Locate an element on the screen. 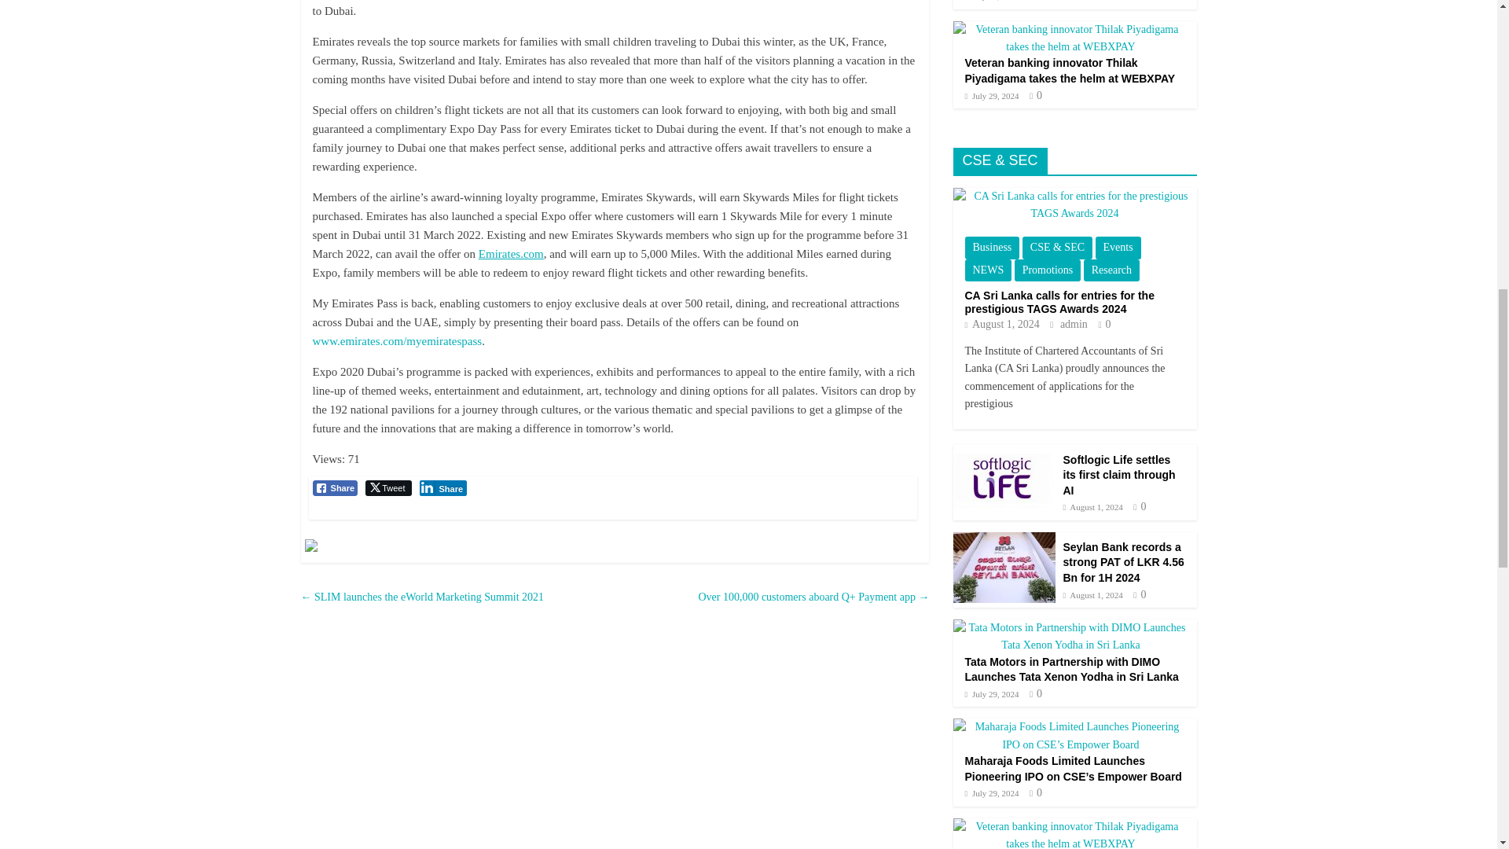  Emirates.com is located at coordinates (511, 253).